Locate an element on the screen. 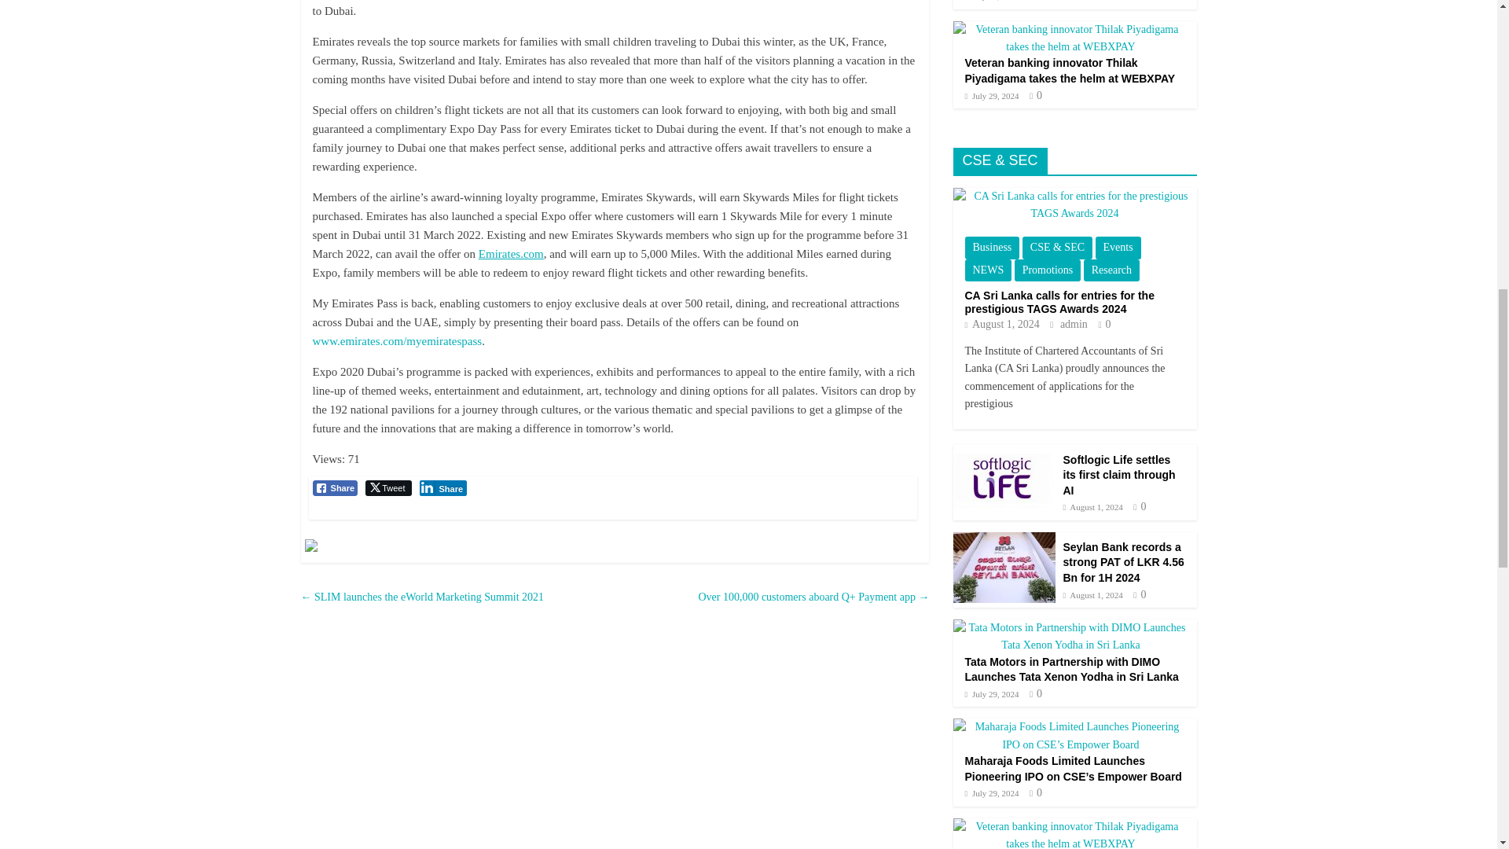  Emirates.com is located at coordinates (511, 253).